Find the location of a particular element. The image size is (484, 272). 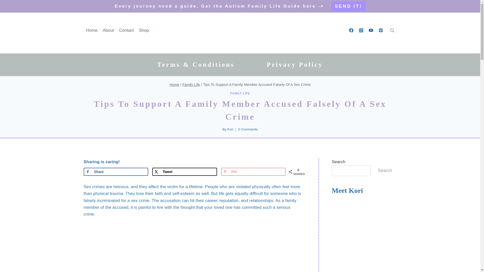

Privacy Policy is located at coordinates (295, 64).